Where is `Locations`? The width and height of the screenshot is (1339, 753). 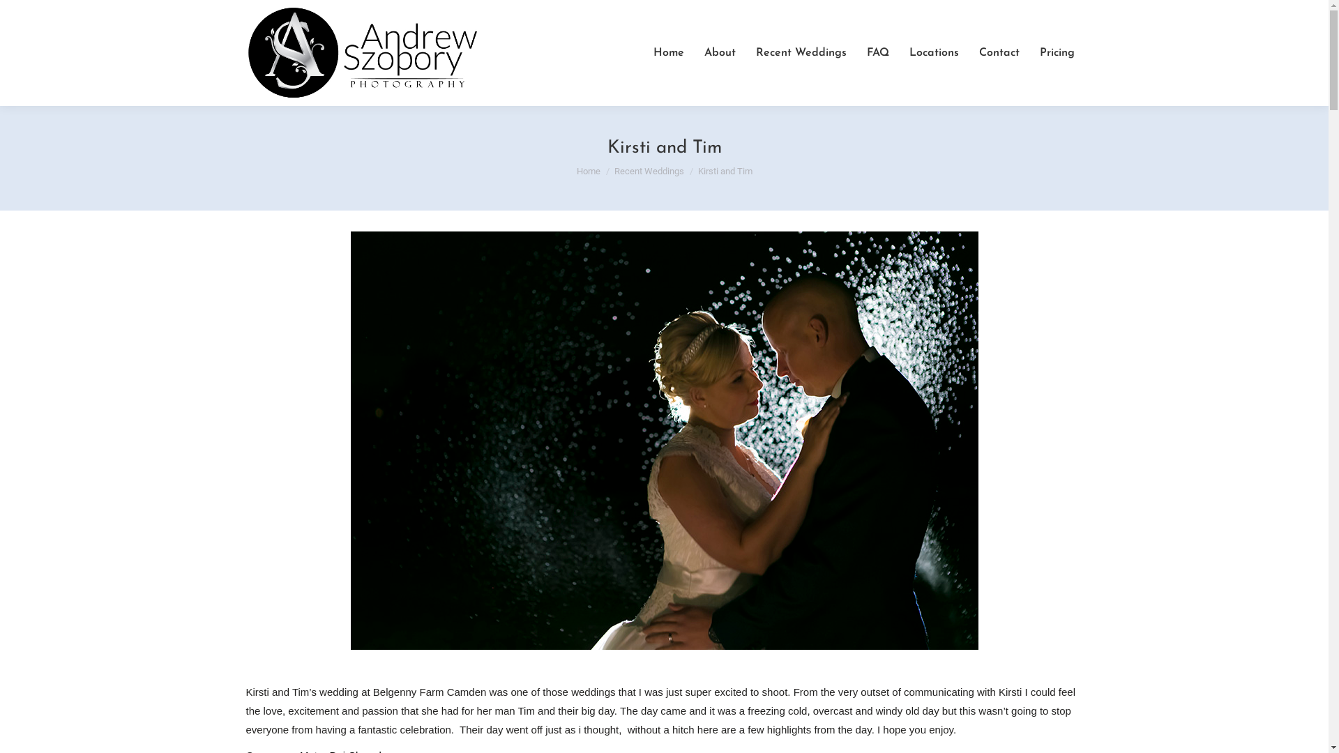 Locations is located at coordinates (935, 53).